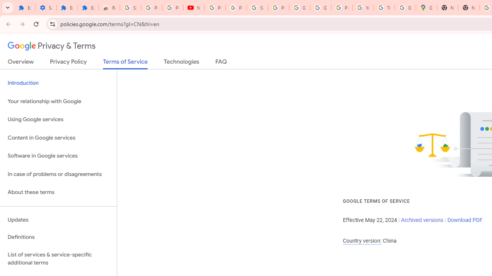 Image resolution: width=492 pixels, height=276 pixels. Describe the element at coordinates (258, 8) in the screenshot. I see `Sign in - Google Accounts` at that location.